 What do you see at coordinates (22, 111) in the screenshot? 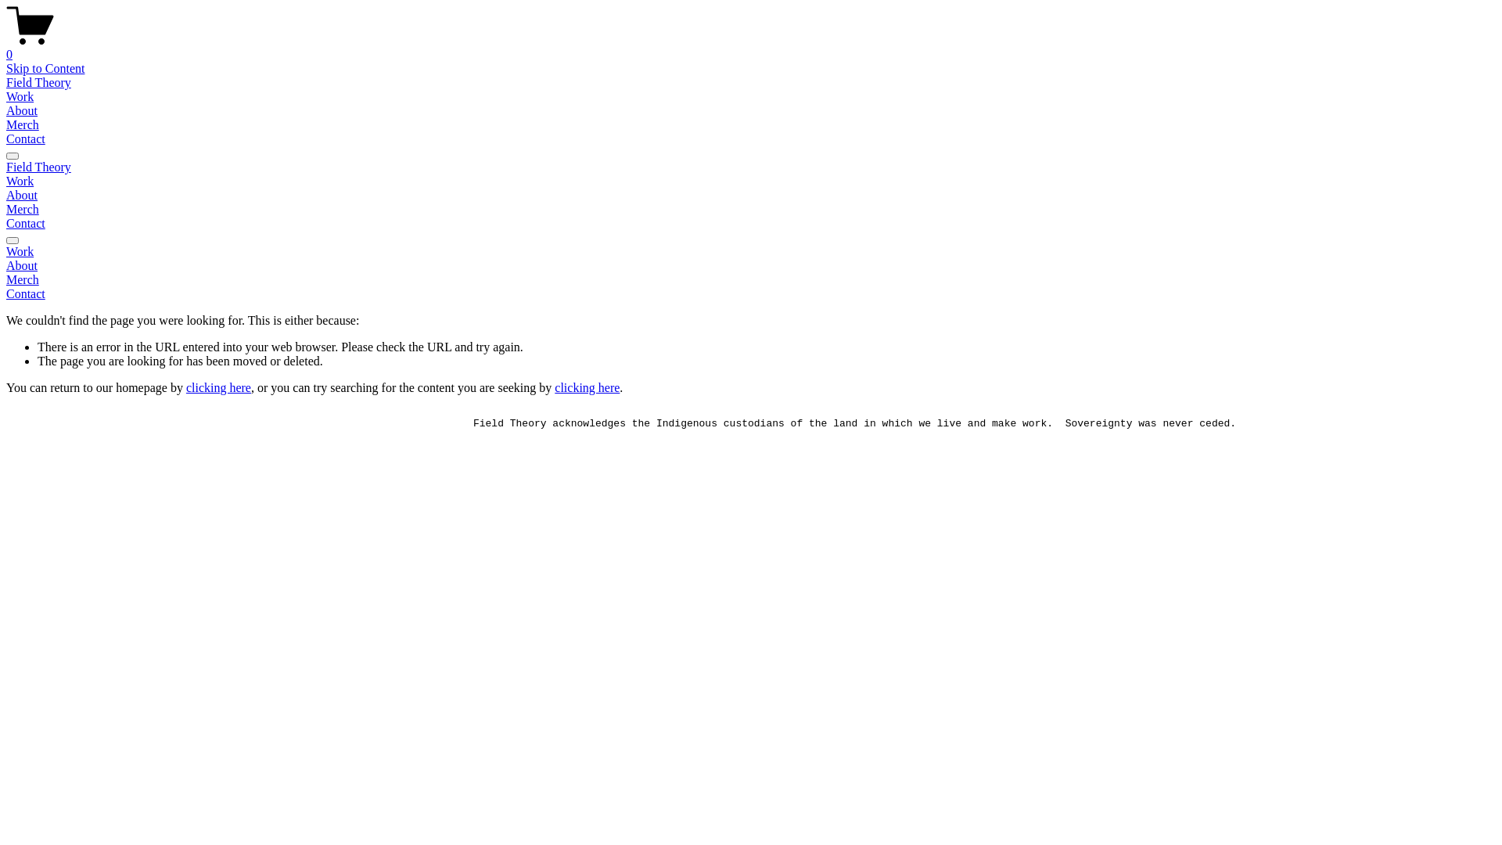
I see `About` at bounding box center [22, 111].